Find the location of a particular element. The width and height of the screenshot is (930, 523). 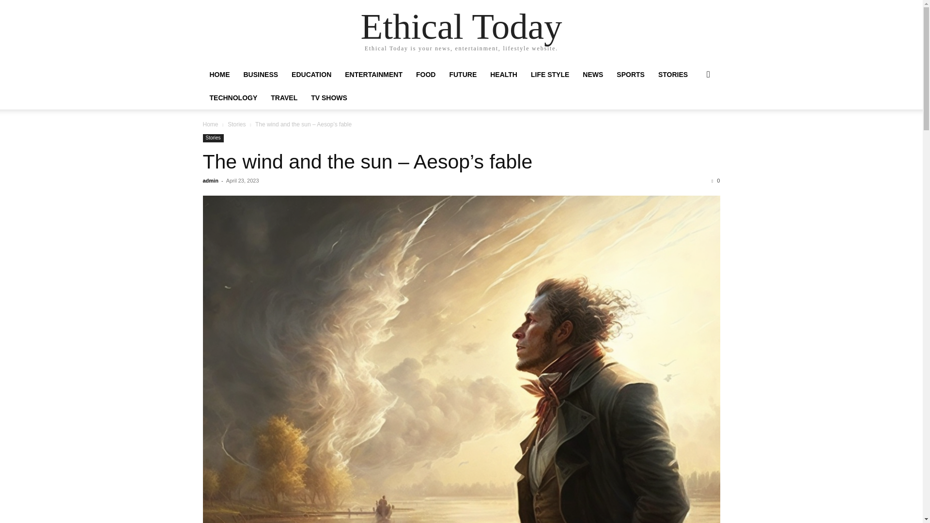

STORIES is located at coordinates (673, 75).